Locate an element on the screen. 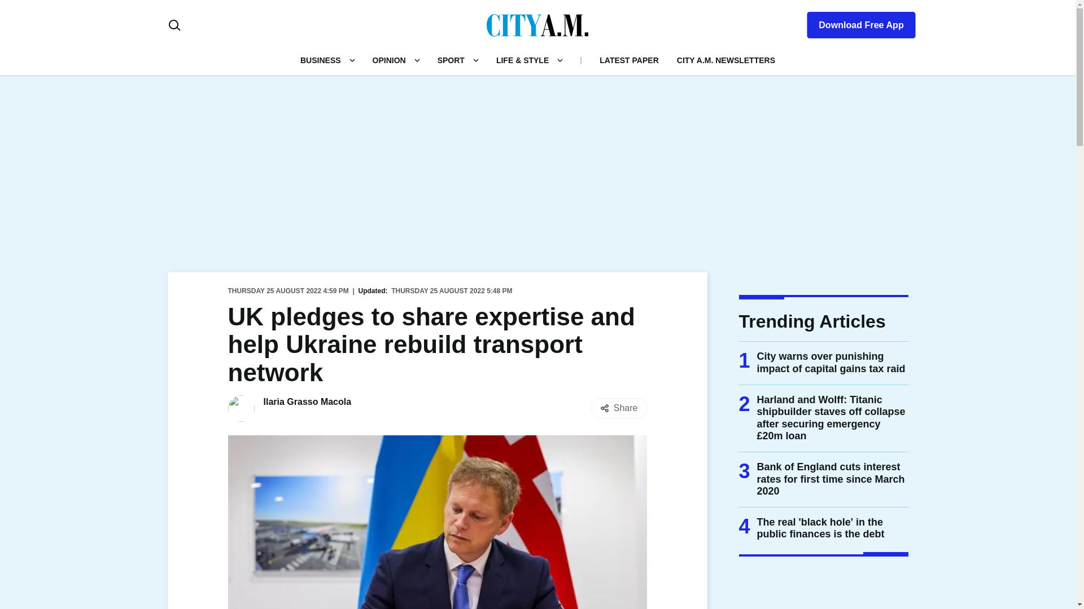 The image size is (1084, 609). BUSINESS is located at coordinates (321, 60).